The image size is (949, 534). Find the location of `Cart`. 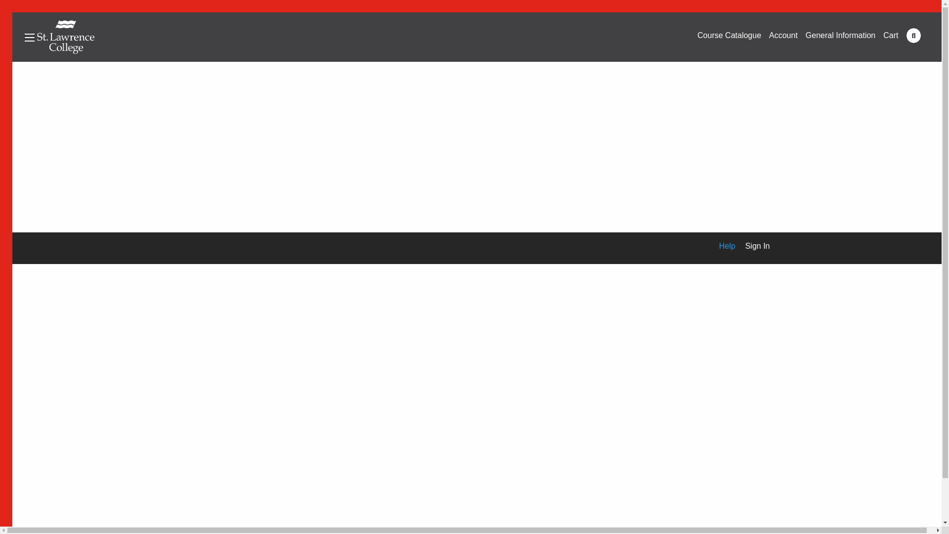

Cart is located at coordinates (891, 35).